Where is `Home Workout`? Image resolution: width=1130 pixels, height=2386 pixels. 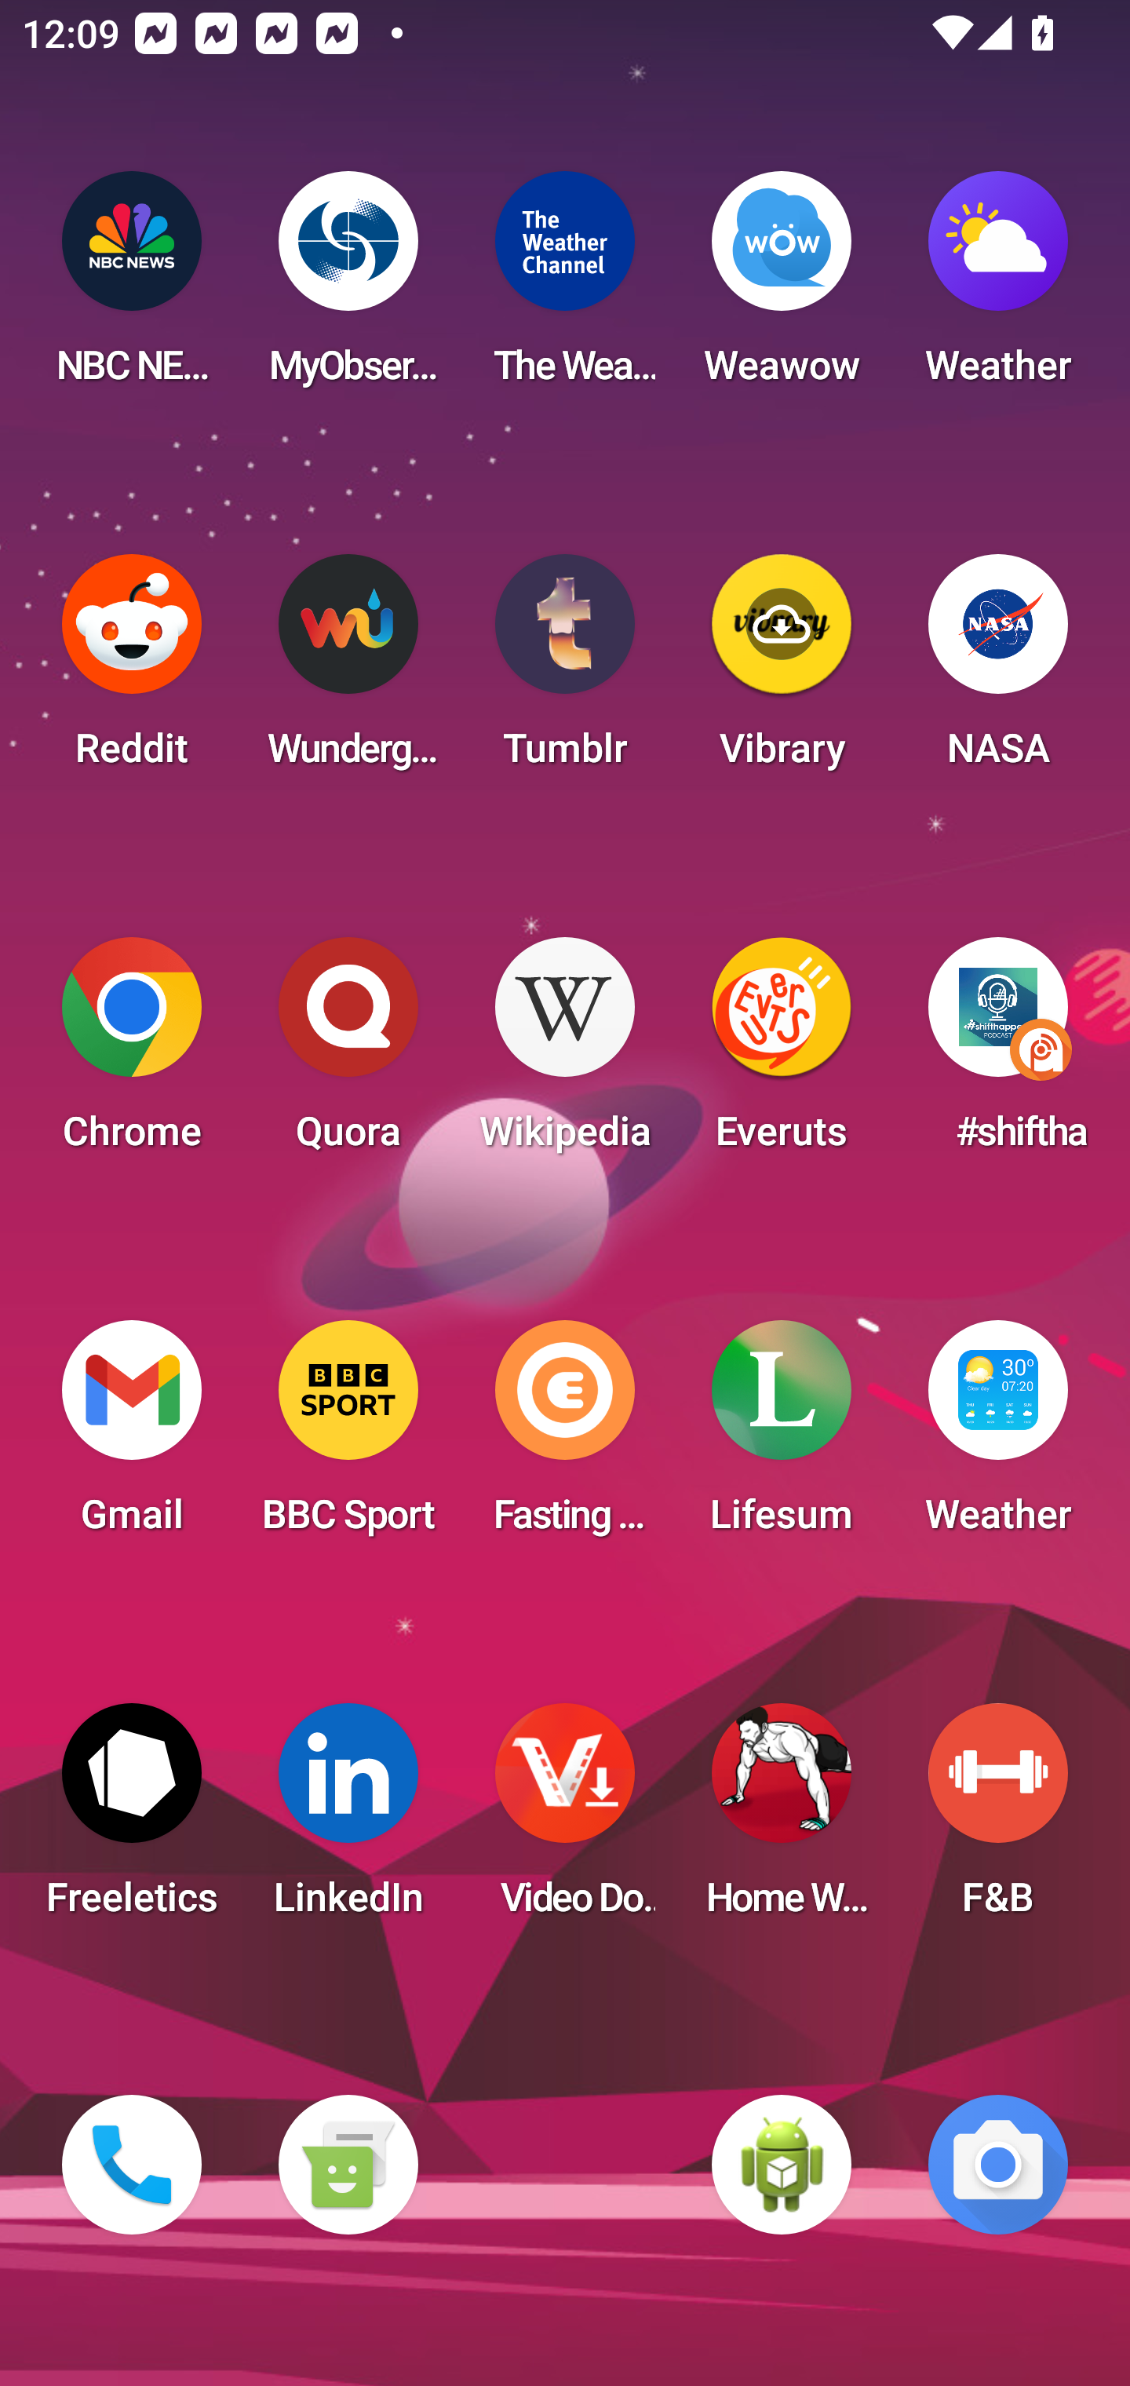
Home Workout is located at coordinates (782, 1819).